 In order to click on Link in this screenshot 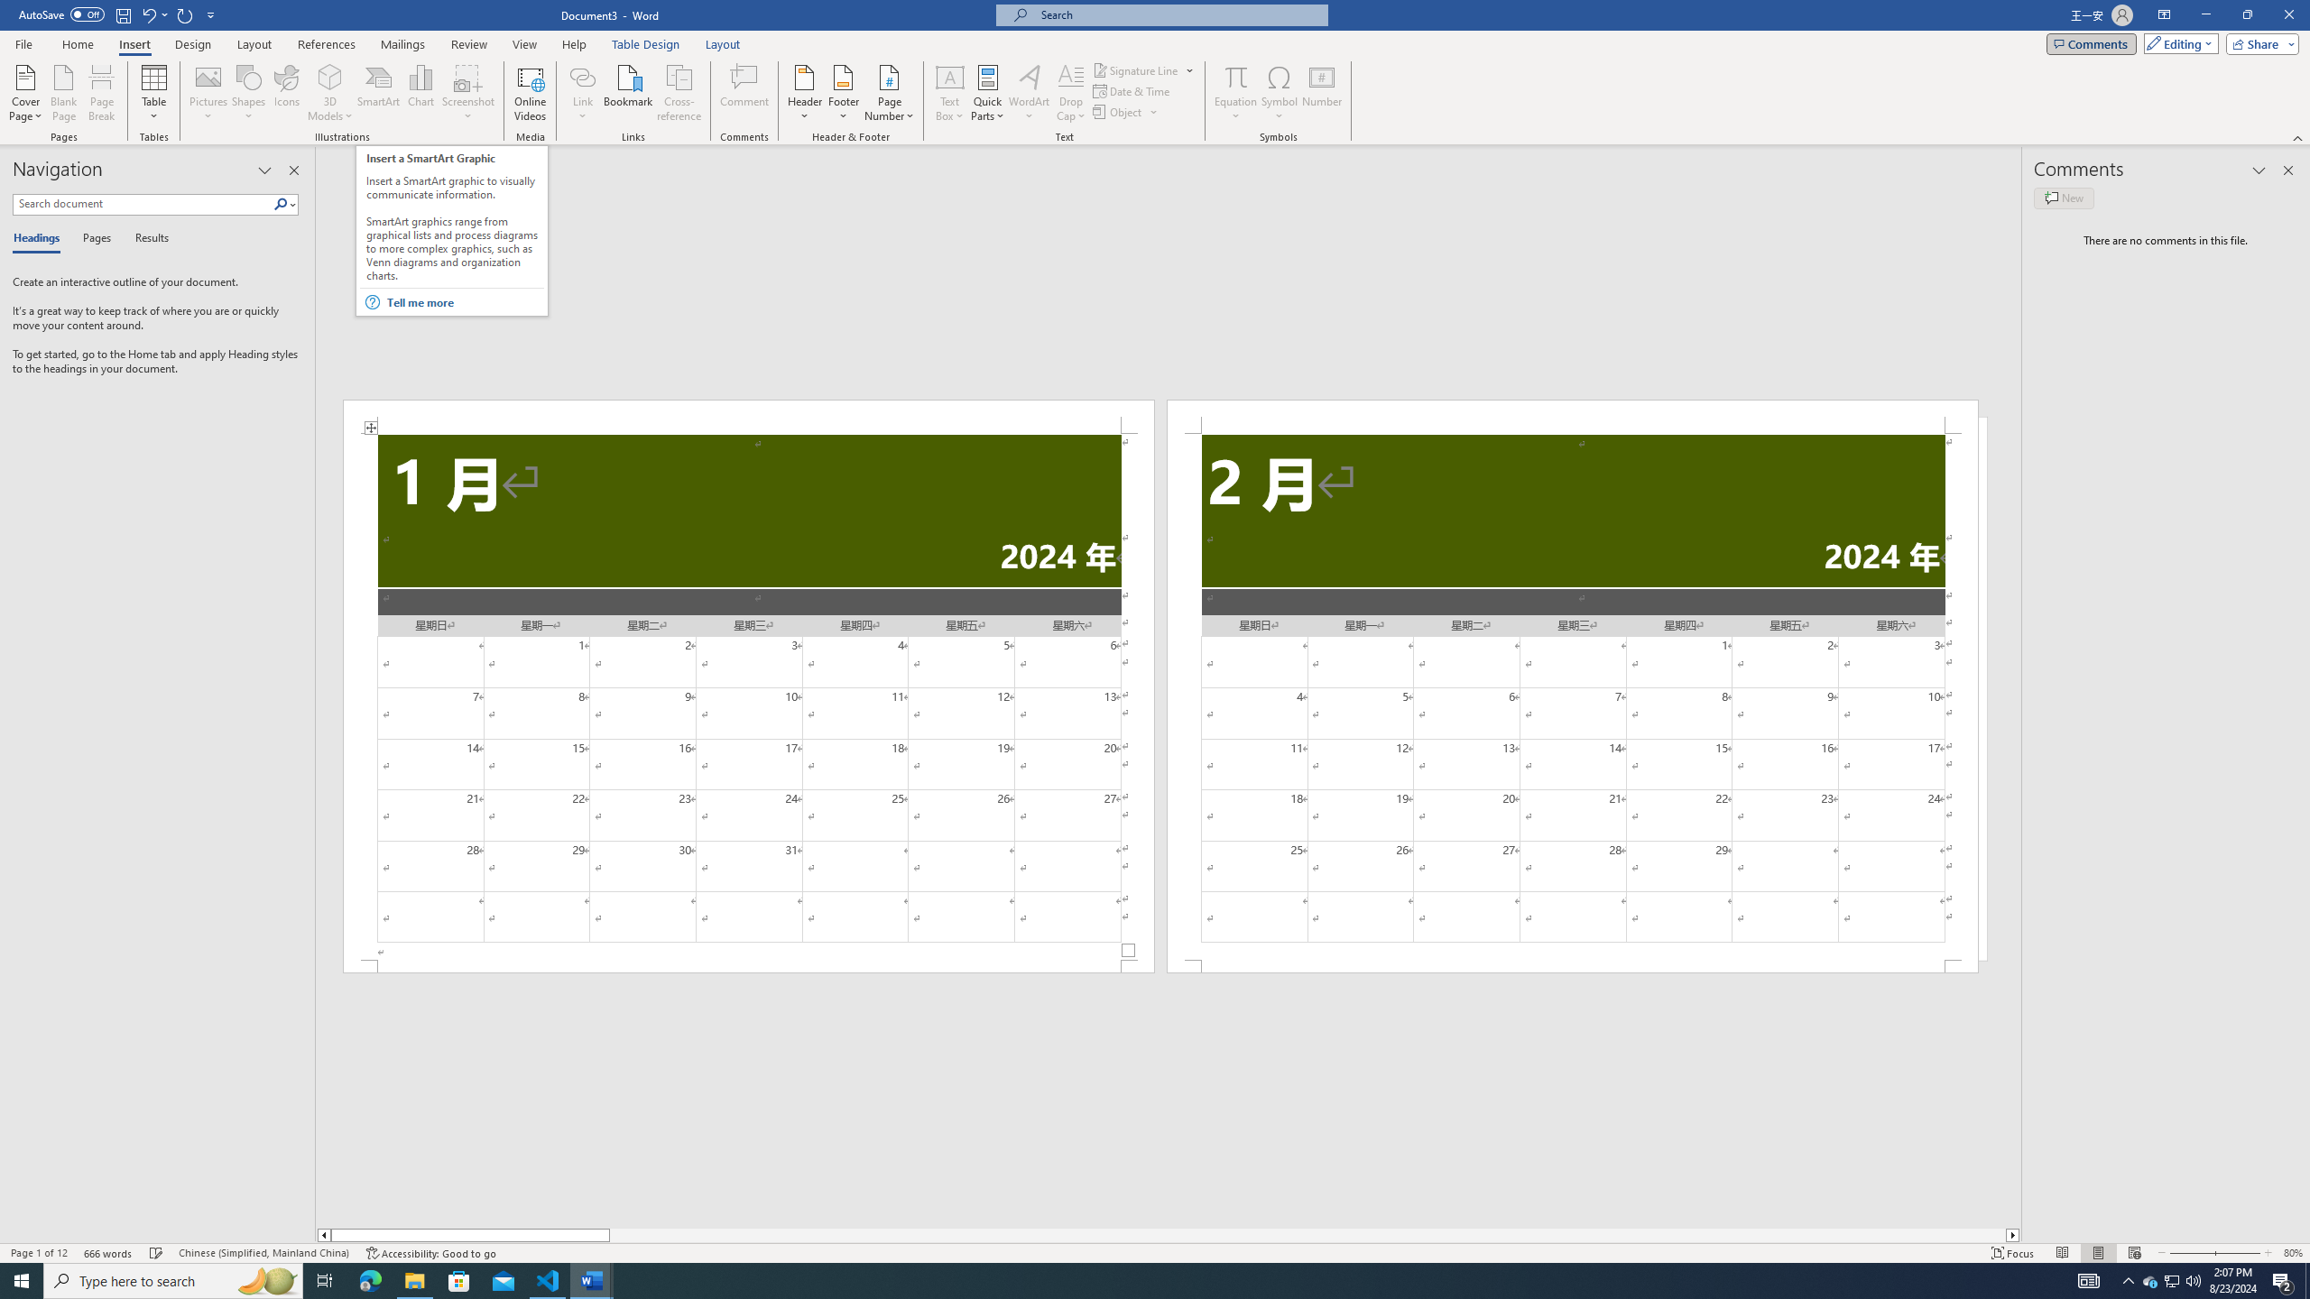, I will do `click(583, 77)`.